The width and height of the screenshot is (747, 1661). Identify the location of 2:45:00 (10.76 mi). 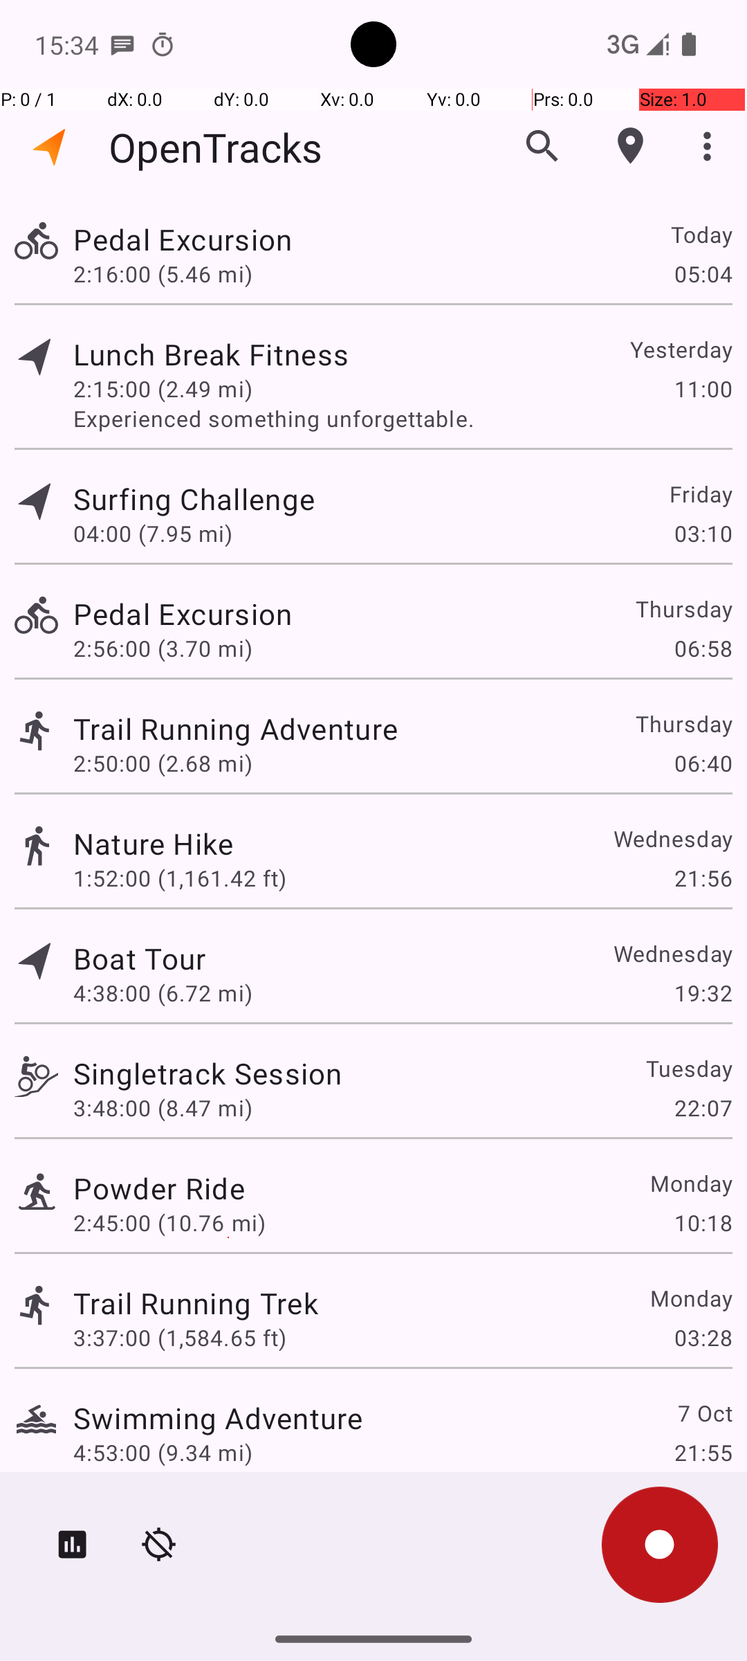
(169, 1222).